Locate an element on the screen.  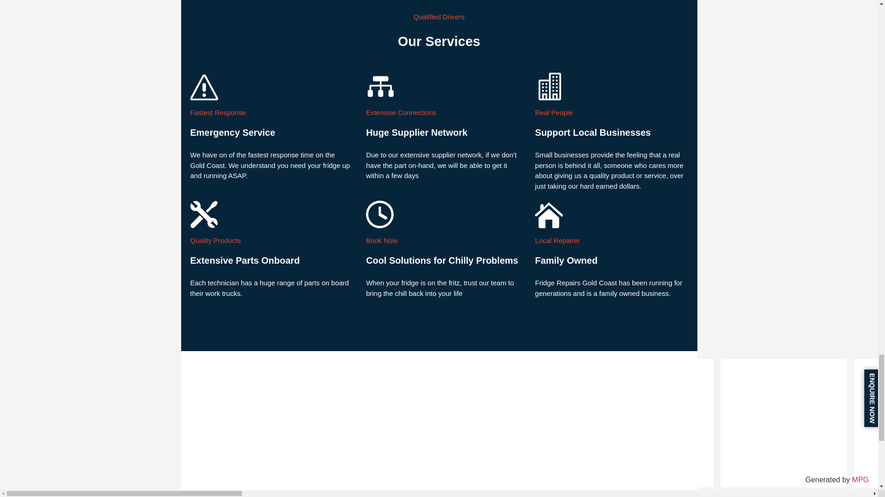
List Title is located at coordinates (869, 423).